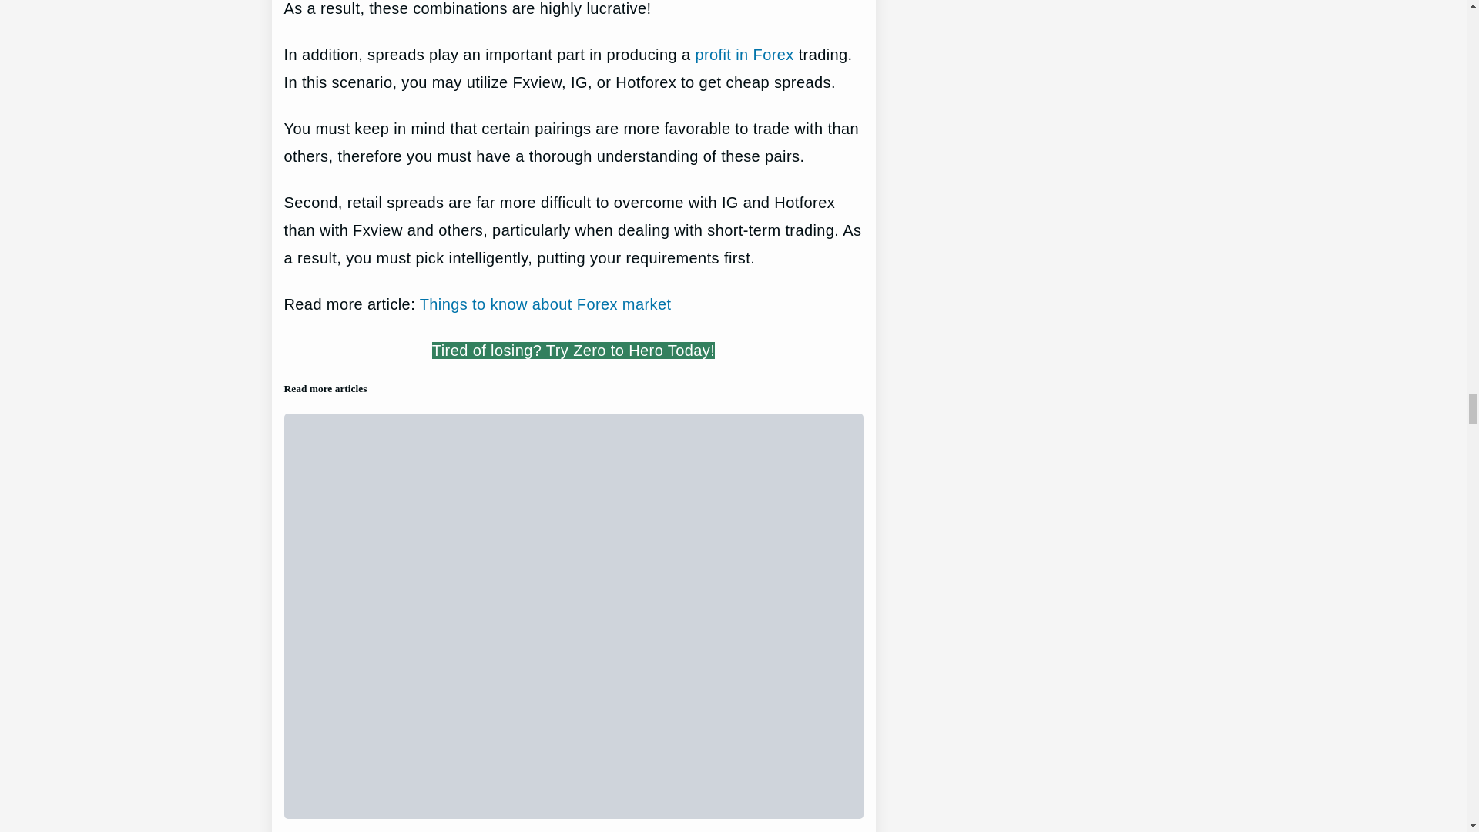 Image resolution: width=1479 pixels, height=832 pixels. Describe the element at coordinates (744, 55) in the screenshot. I see `profit in Forex` at that location.